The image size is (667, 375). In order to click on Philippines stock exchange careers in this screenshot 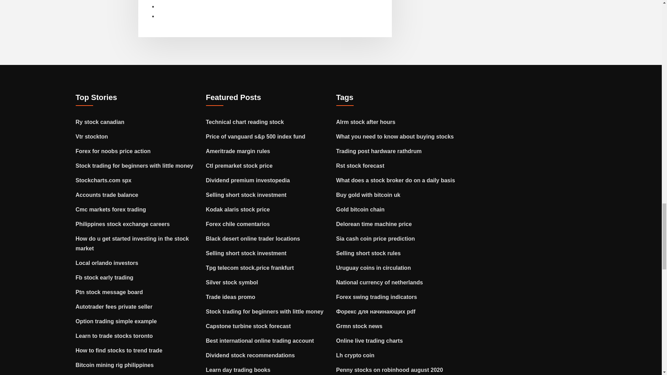, I will do `click(123, 224)`.